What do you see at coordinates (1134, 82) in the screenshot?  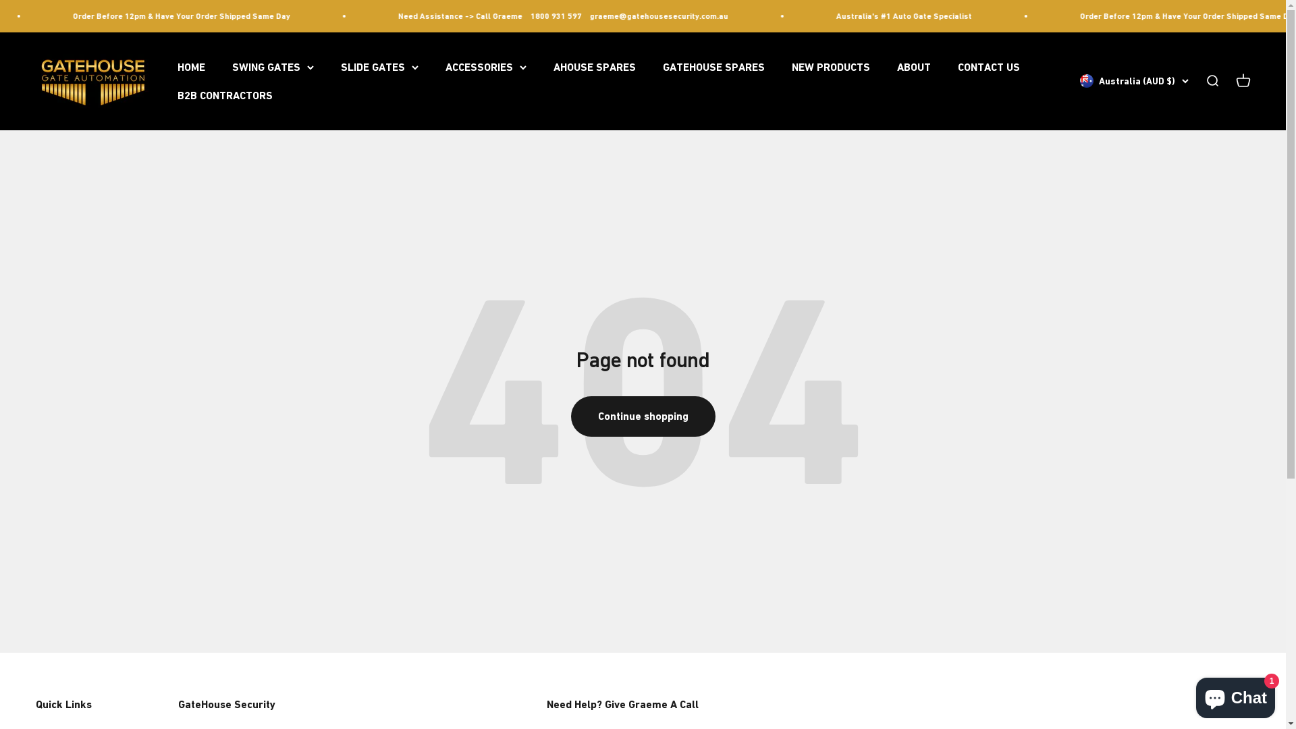 I see `Australia (AUD $)` at bounding box center [1134, 82].